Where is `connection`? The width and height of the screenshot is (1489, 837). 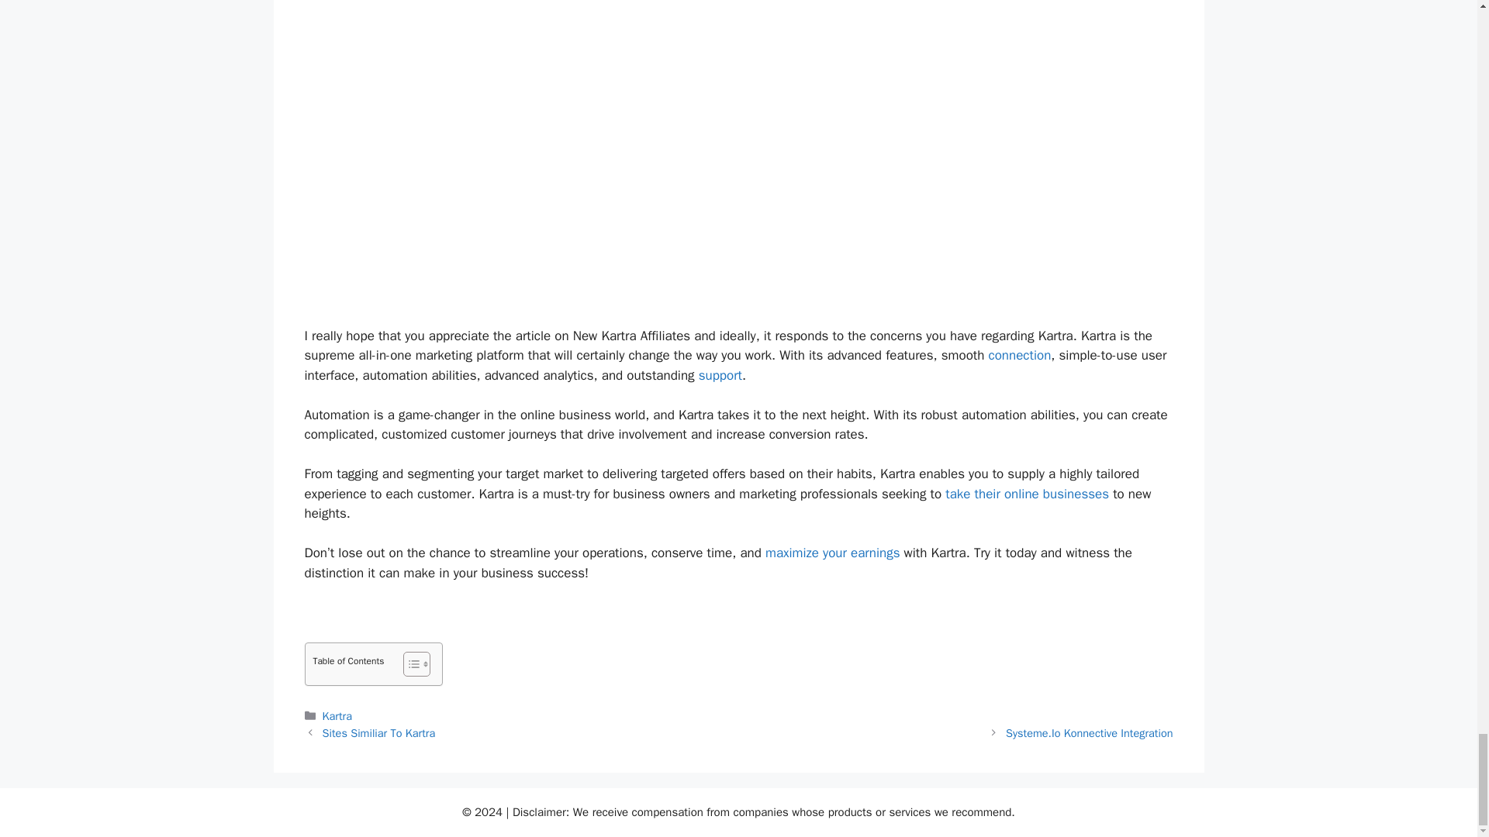
connection is located at coordinates (1019, 355).